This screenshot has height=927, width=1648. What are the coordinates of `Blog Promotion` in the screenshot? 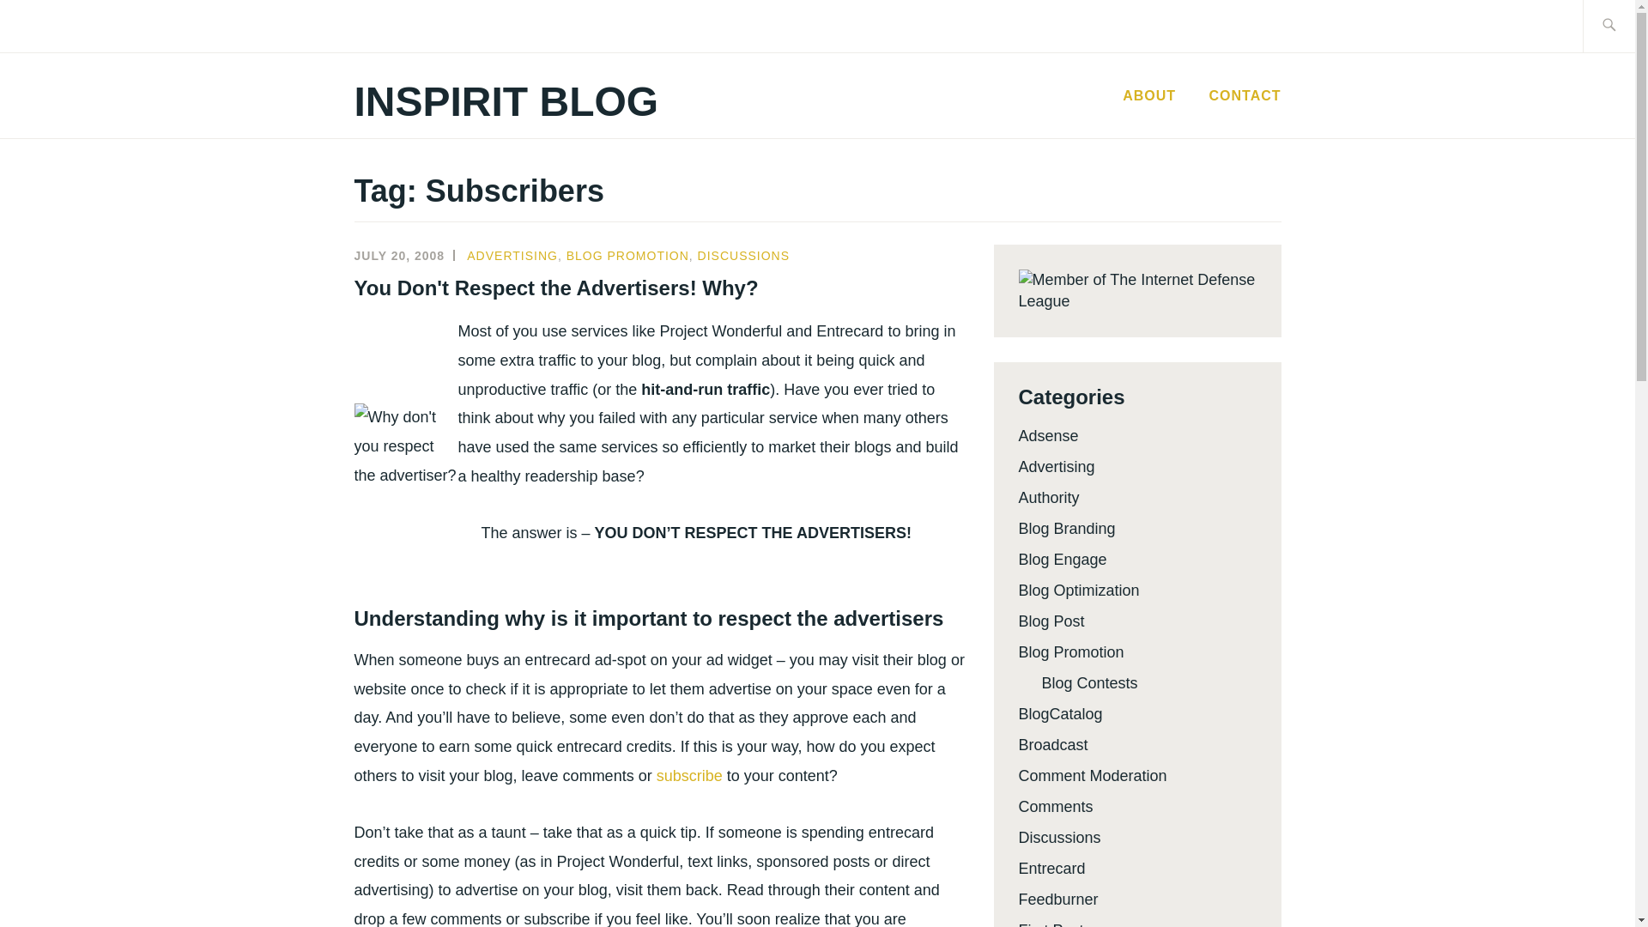 It's located at (1071, 652).